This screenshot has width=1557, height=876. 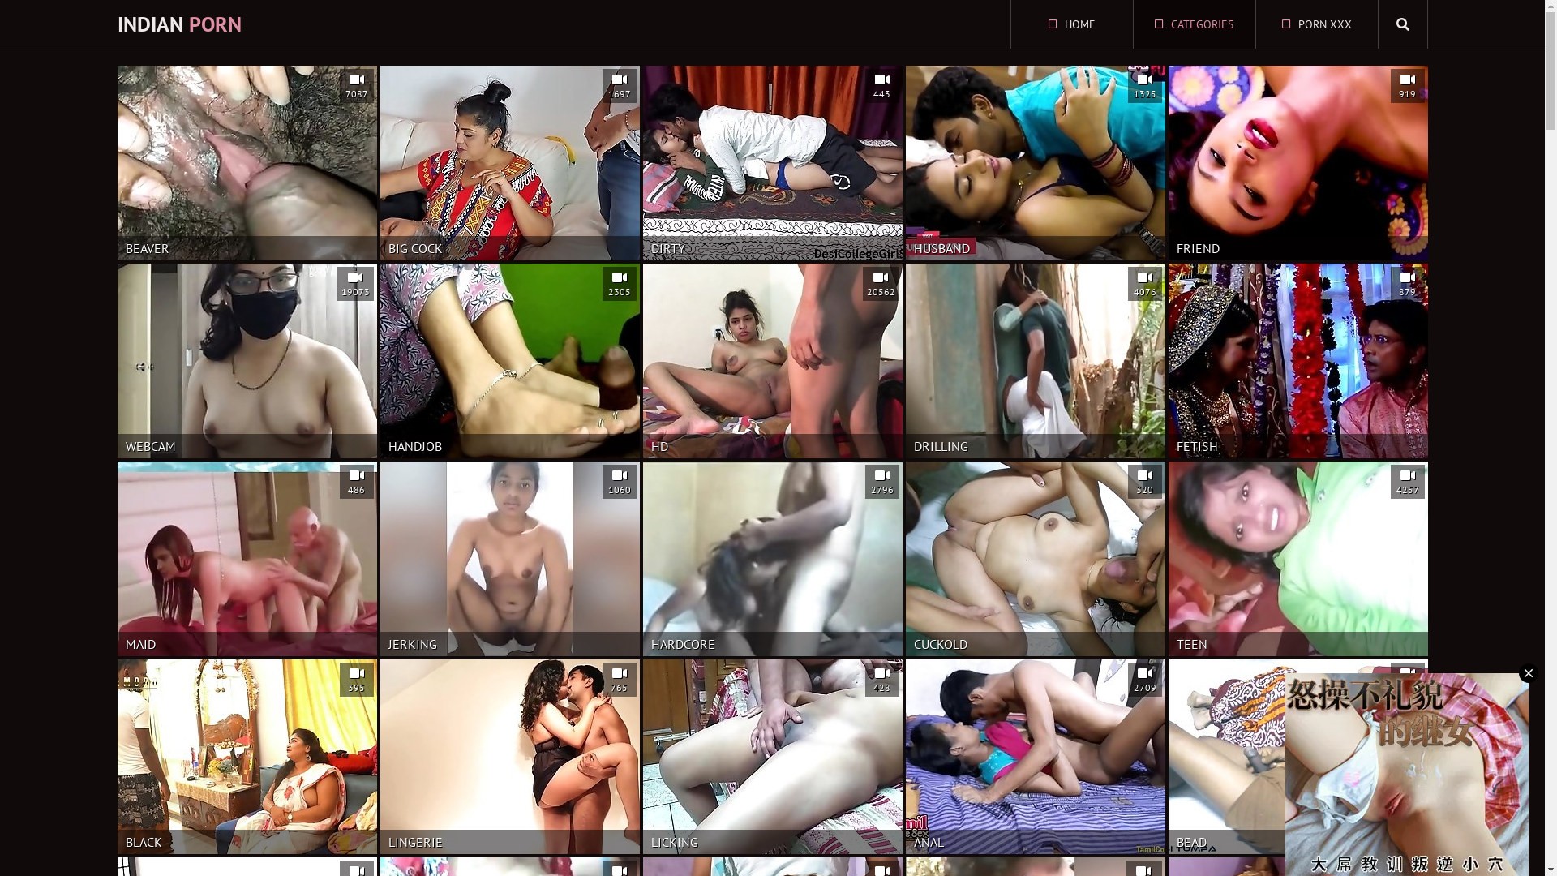 I want to click on CUCKOLD
320, so click(x=1035, y=559).